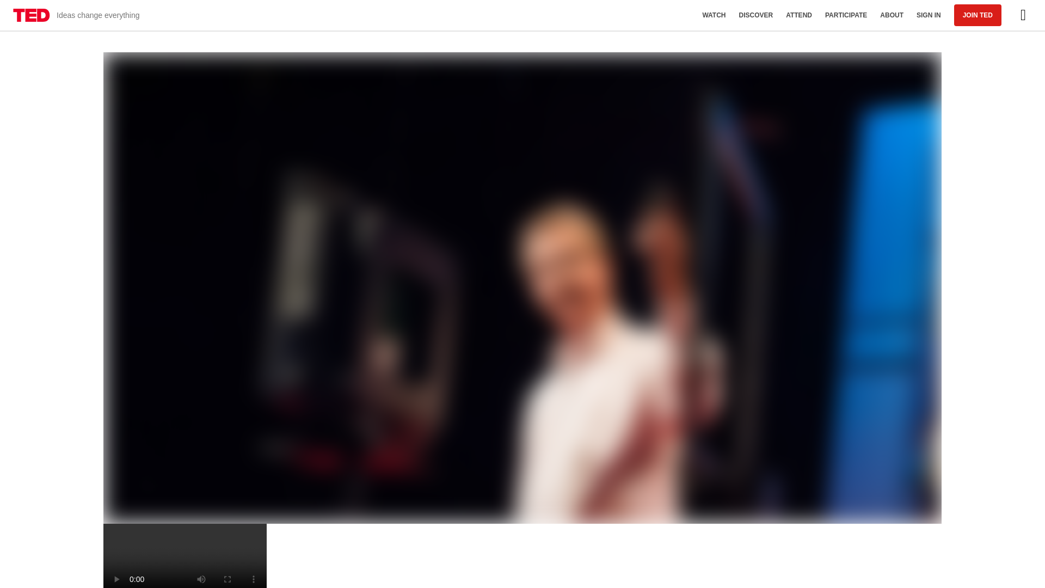 The width and height of the screenshot is (1045, 588). Describe the element at coordinates (929, 15) in the screenshot. I see `SIGN IN` at that location.